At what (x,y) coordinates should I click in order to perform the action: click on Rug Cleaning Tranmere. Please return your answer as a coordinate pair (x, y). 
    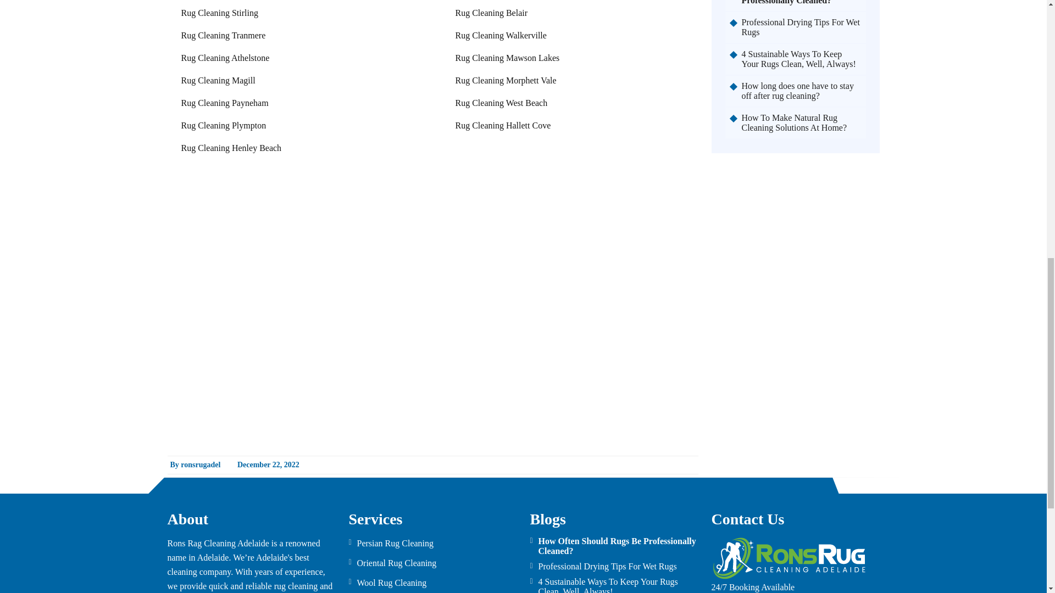
    Looking at the image, I should click on (223, 35).